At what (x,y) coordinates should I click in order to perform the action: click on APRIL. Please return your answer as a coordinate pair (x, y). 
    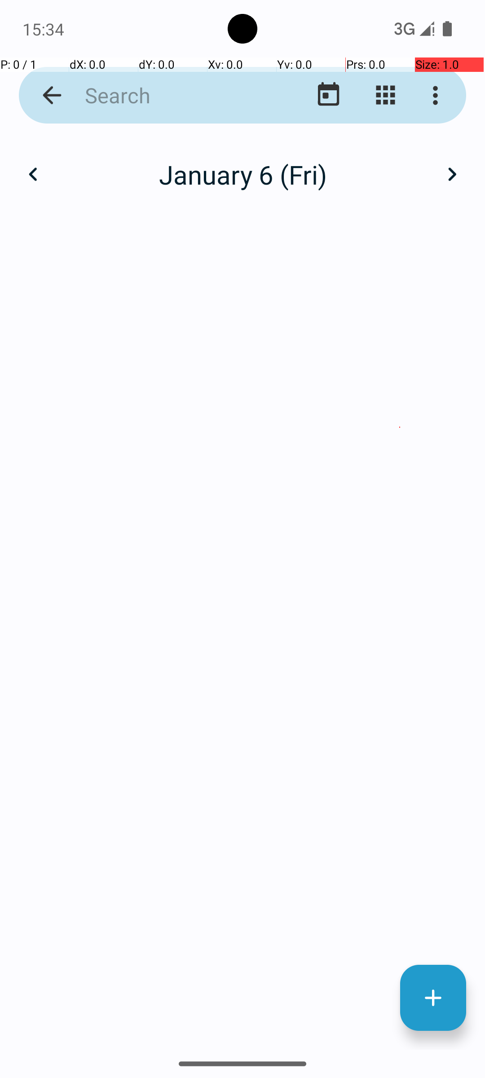
    Looking at the image, I should click on (85, 427).